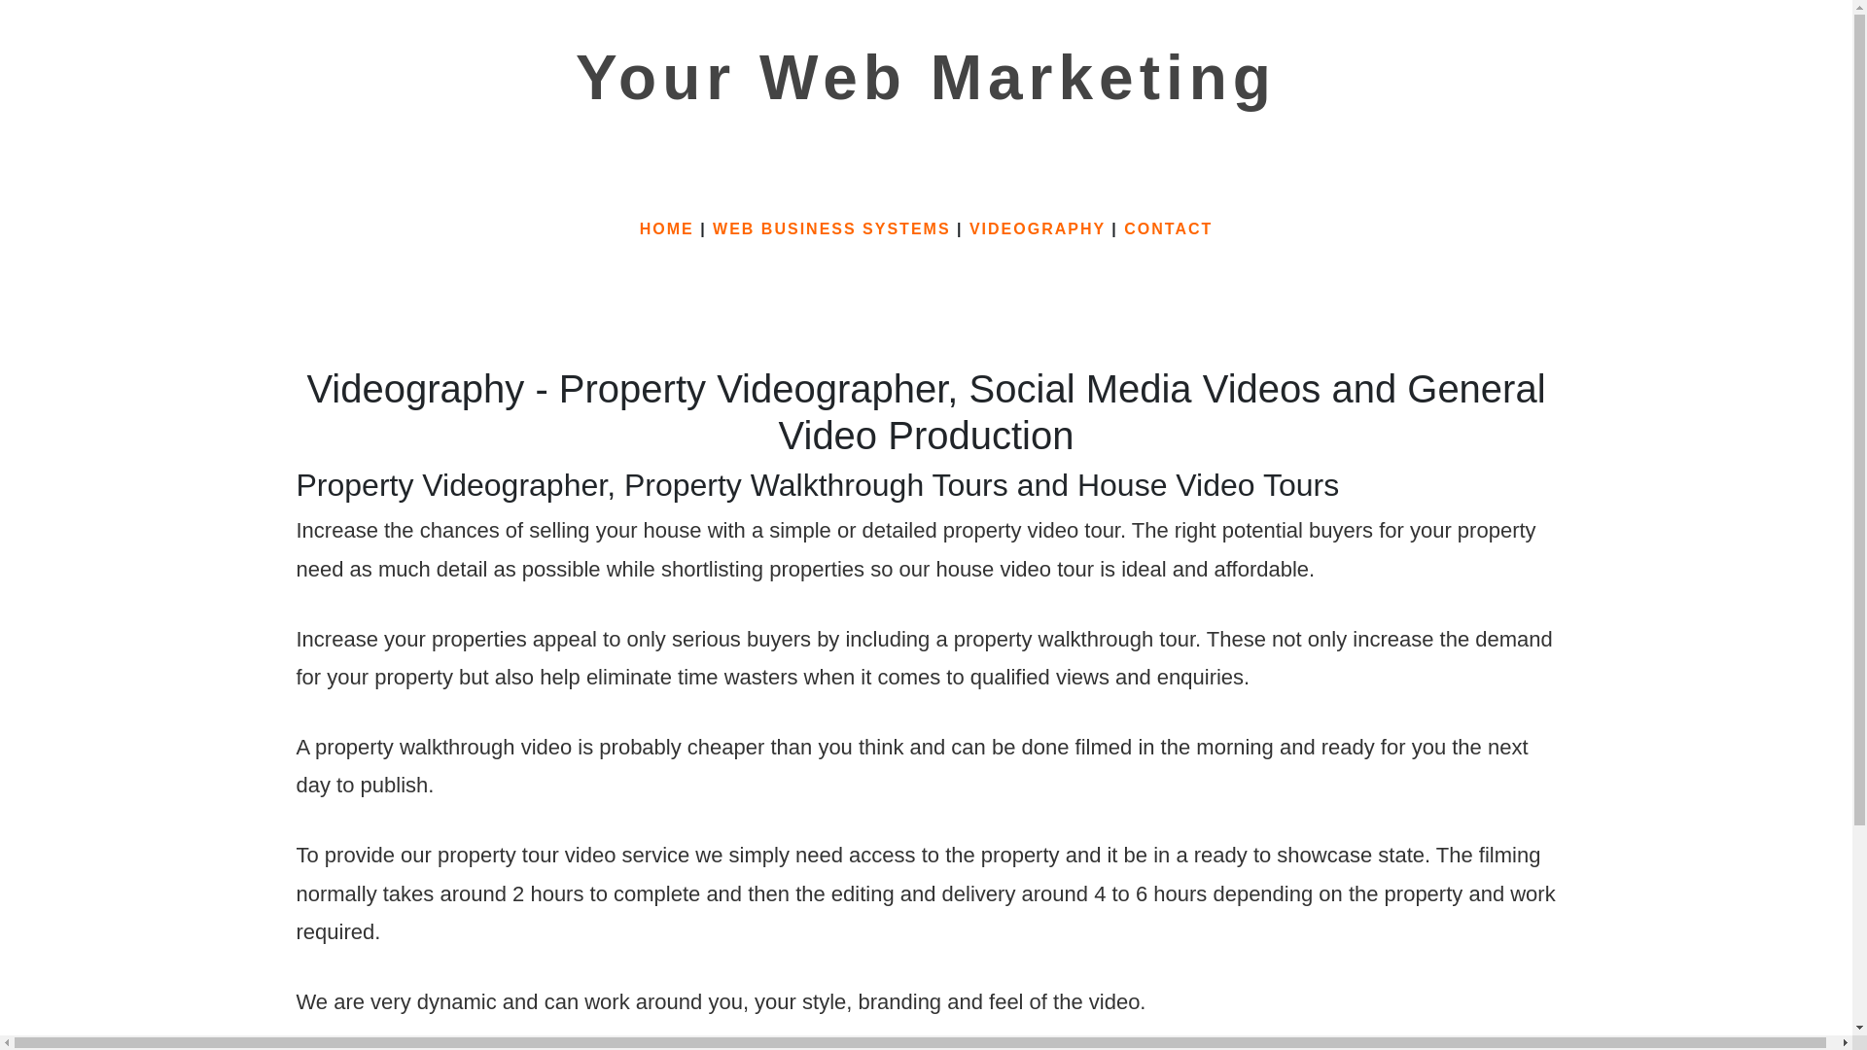 The height and width of the screenshot is (1050, 1867). What do you see at coordinates (831, 228) in the screenshot?
I see `WEB BUSINESS SYSTEMS` at bounding box center [831, 228].